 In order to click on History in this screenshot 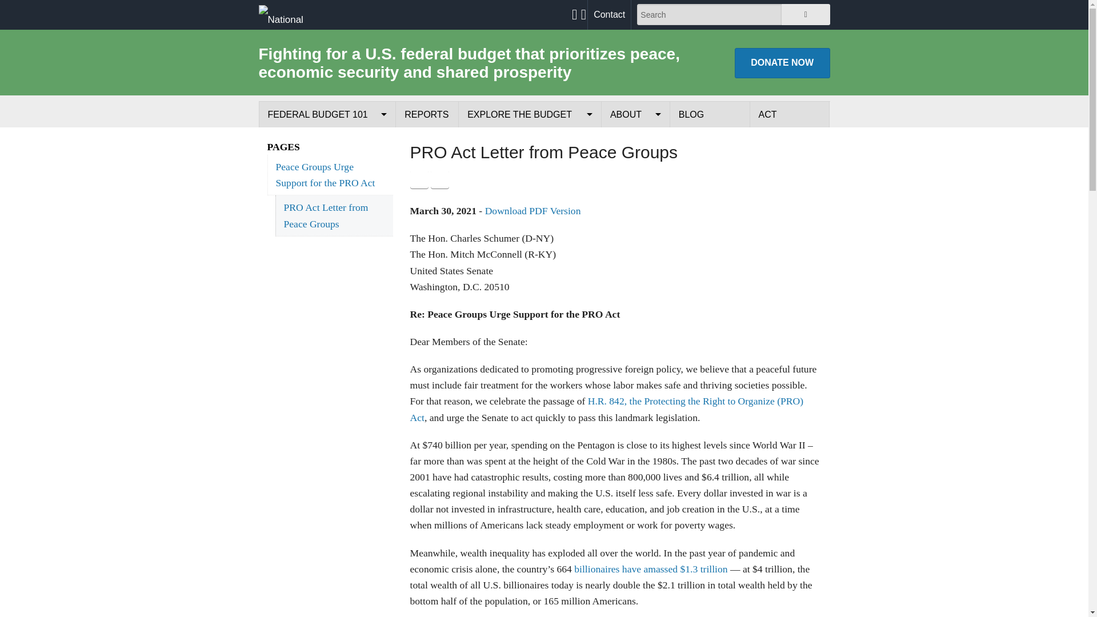, I will do `click(635, 167)`.